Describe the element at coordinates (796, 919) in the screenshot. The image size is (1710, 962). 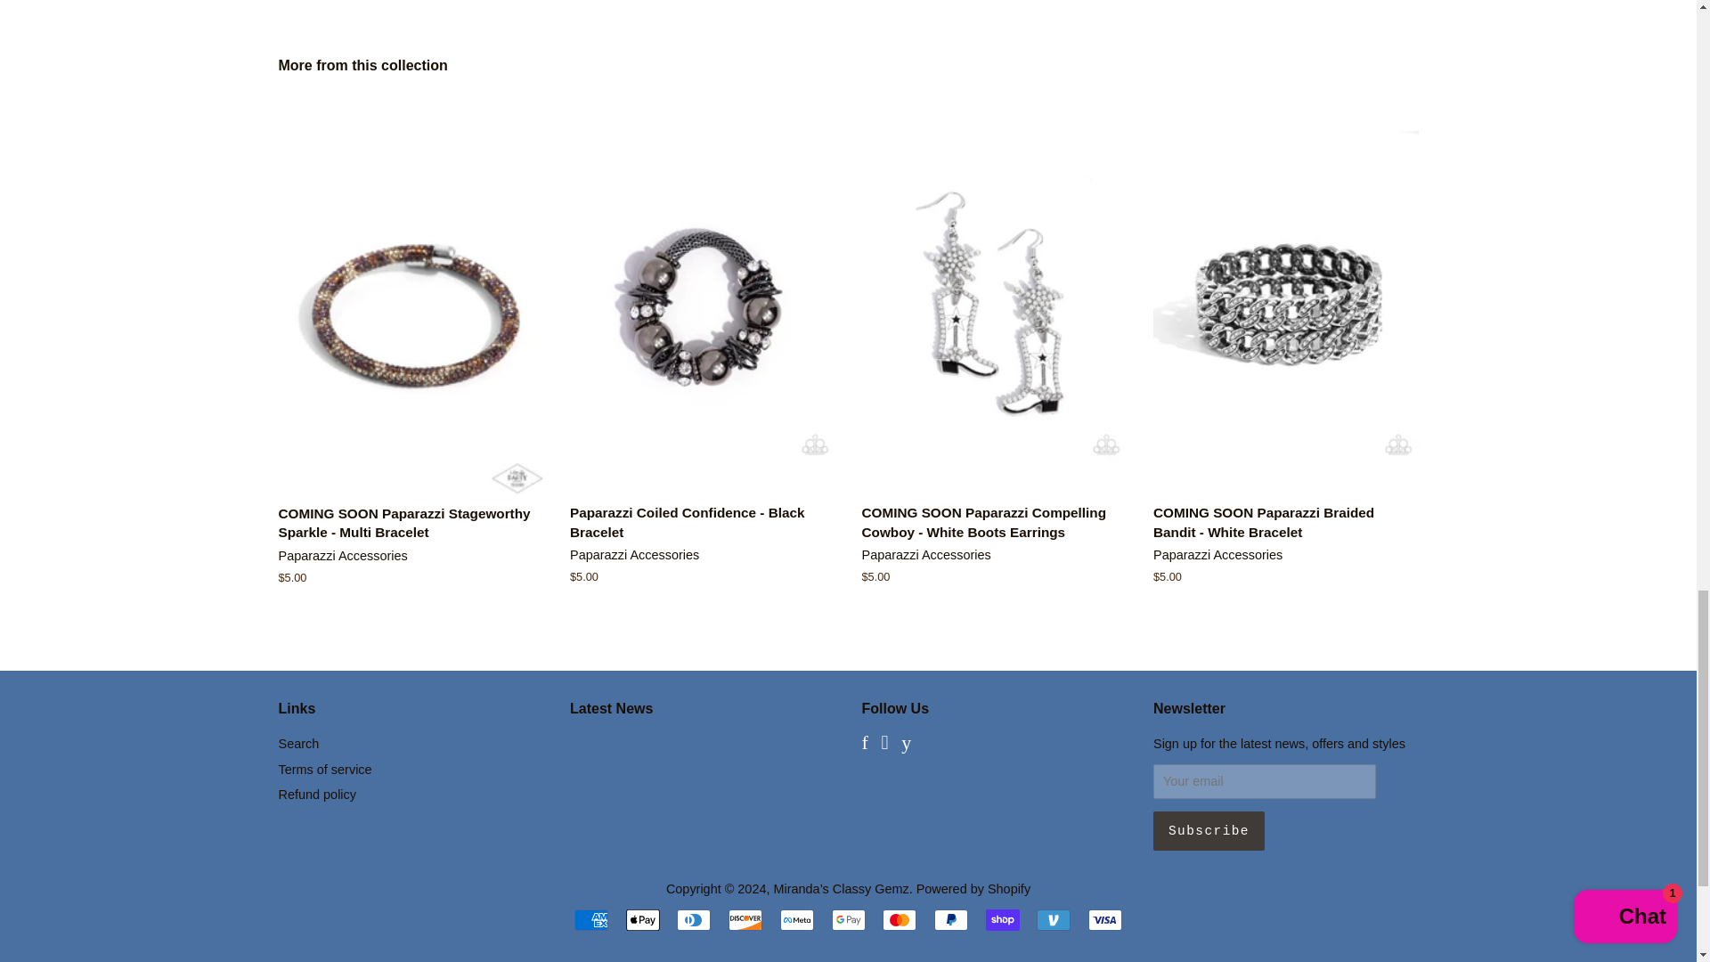
I see `Meta Pay` at that location.